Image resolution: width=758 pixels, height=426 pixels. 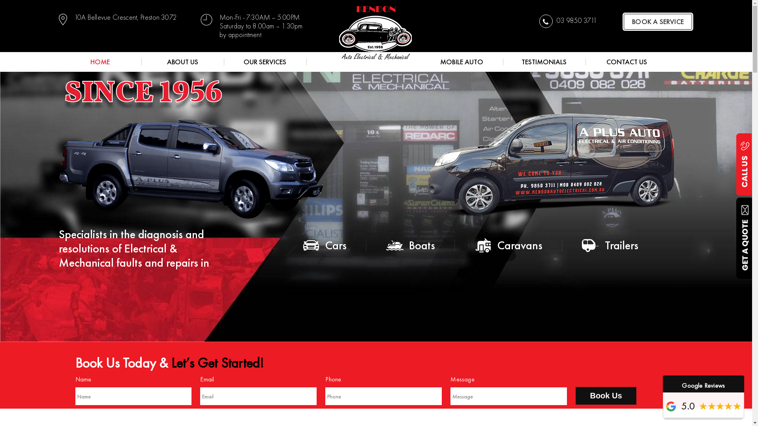 I want to click on Powered by Google, so click(x=671, y=406).